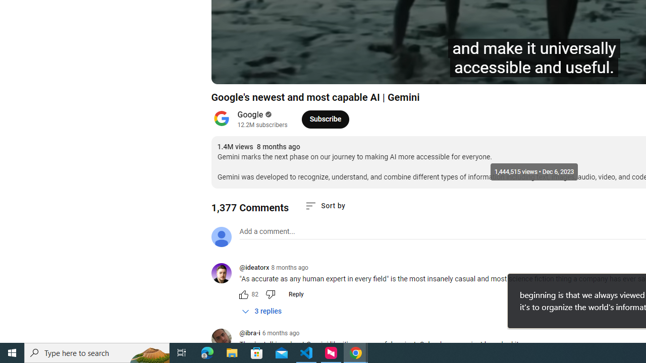 The image size is (646, 363). Describe the element at coordinates (325, 206) in the screenshot. I see `Sort comments` at that location.